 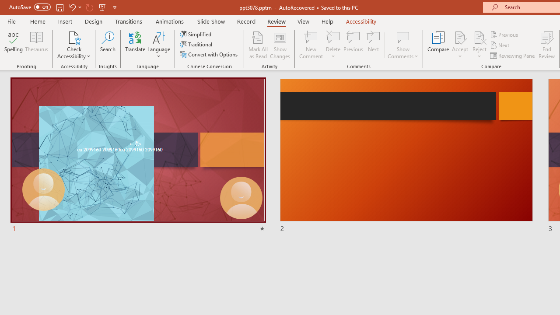 What do you see at coordinates (66, 21) in the screenshot?
I see `Insert` at bounding box center [66, 21].